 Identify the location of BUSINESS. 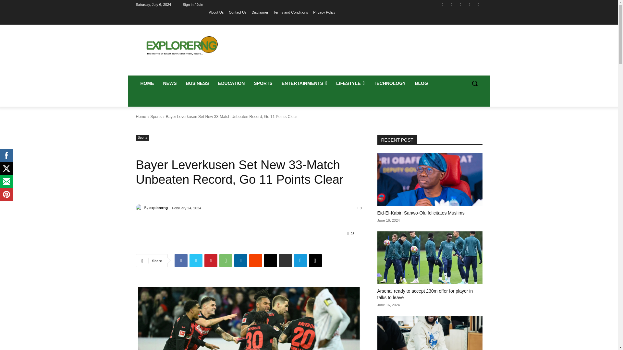
(197, 83).